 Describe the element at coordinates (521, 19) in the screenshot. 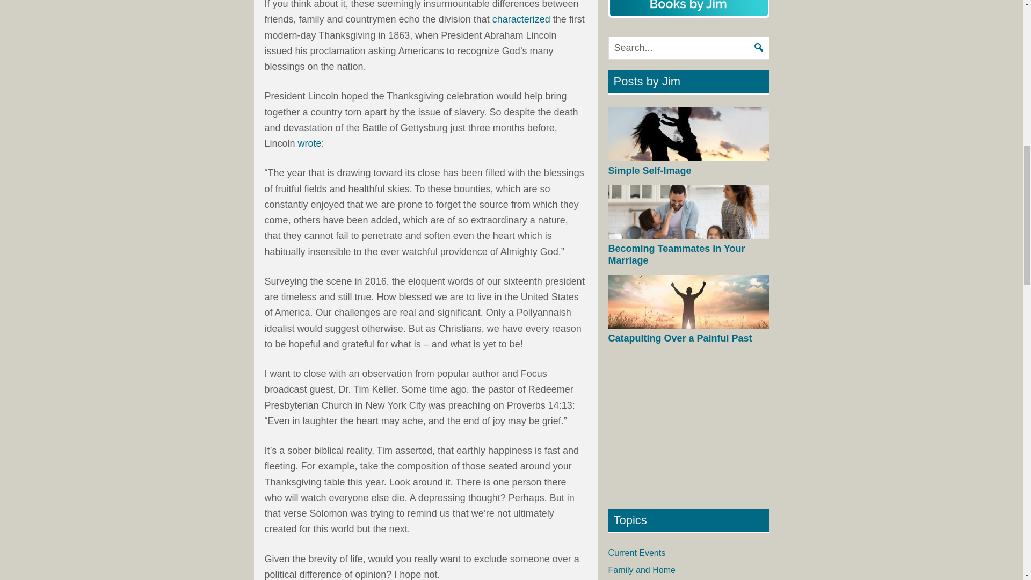

I see `characterized` at that location.